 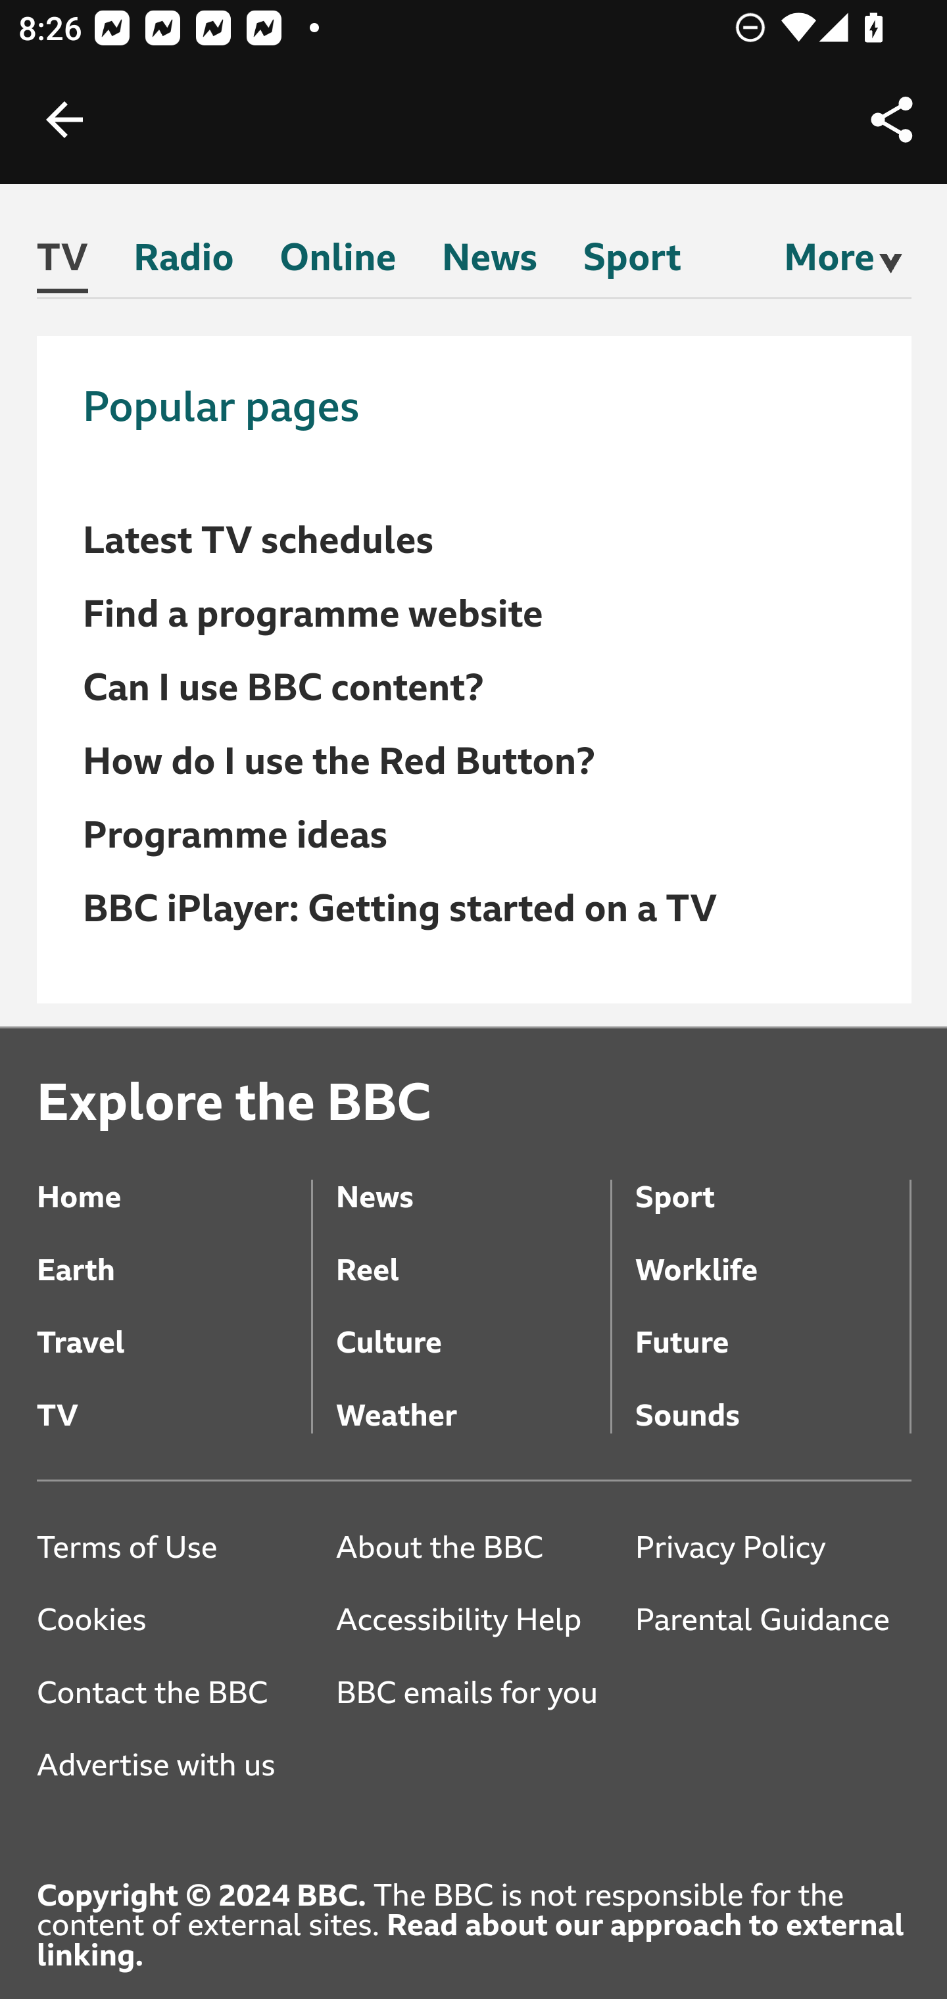 I want to click on Weather, so click(x=472, y=1397).